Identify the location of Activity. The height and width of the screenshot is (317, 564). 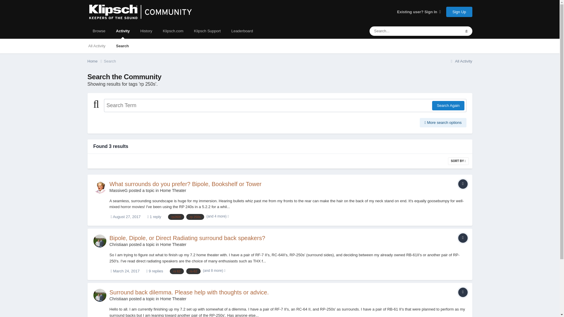
(123, 31).